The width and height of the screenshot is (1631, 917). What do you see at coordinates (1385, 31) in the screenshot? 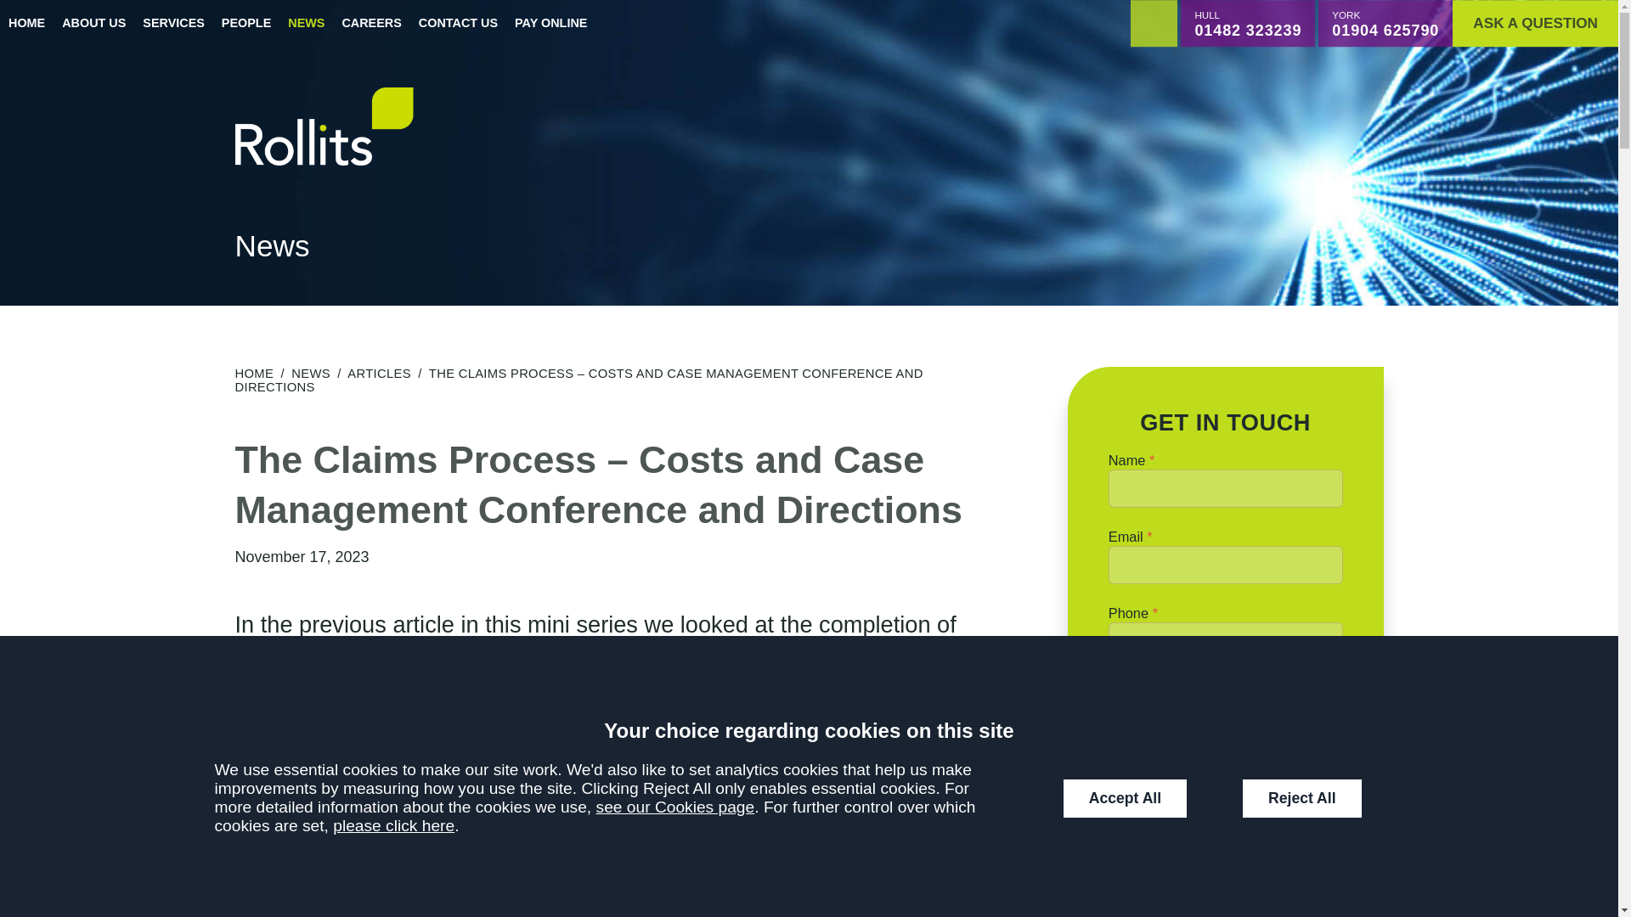
I see `01904 625790` at bounding box center [1385, 31].